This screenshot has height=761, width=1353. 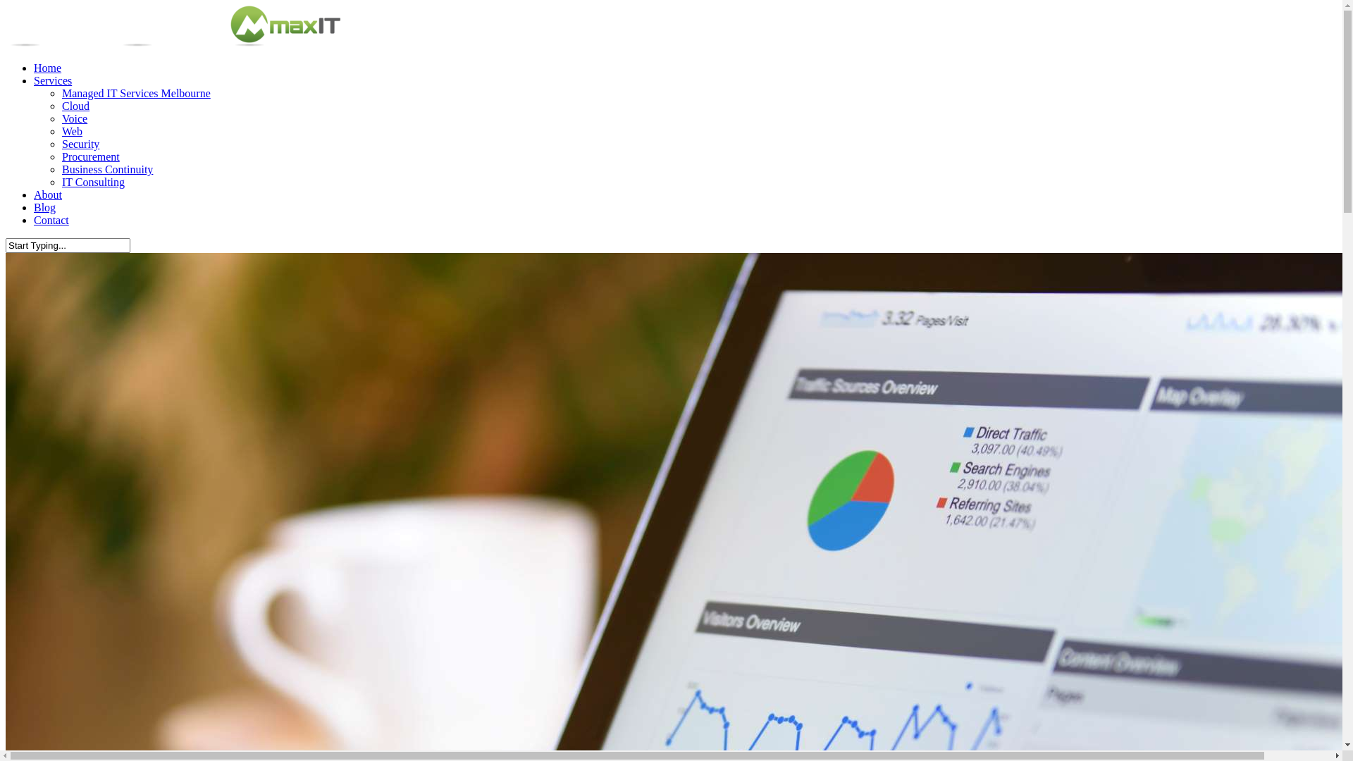 What do you see at coordinates (107, 169) in the screenshot?
I see `Business Continuity` at bounding box center [107, 169].